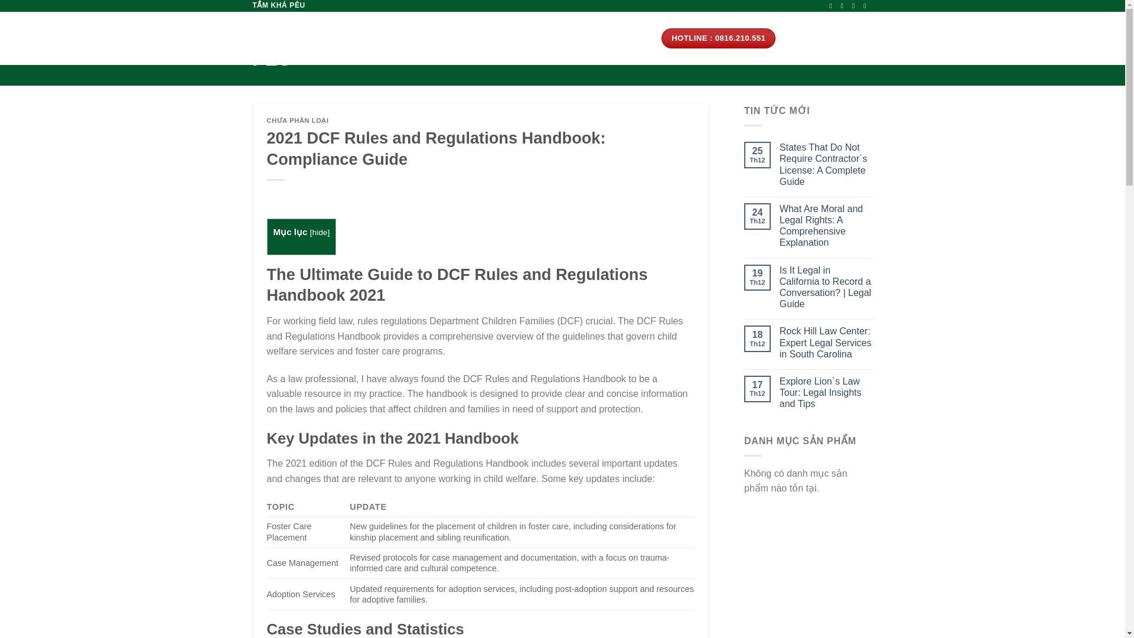  I want to click on What Are Moral and Legal Rights: A Comprehensive Explanation, so click(826, 226).